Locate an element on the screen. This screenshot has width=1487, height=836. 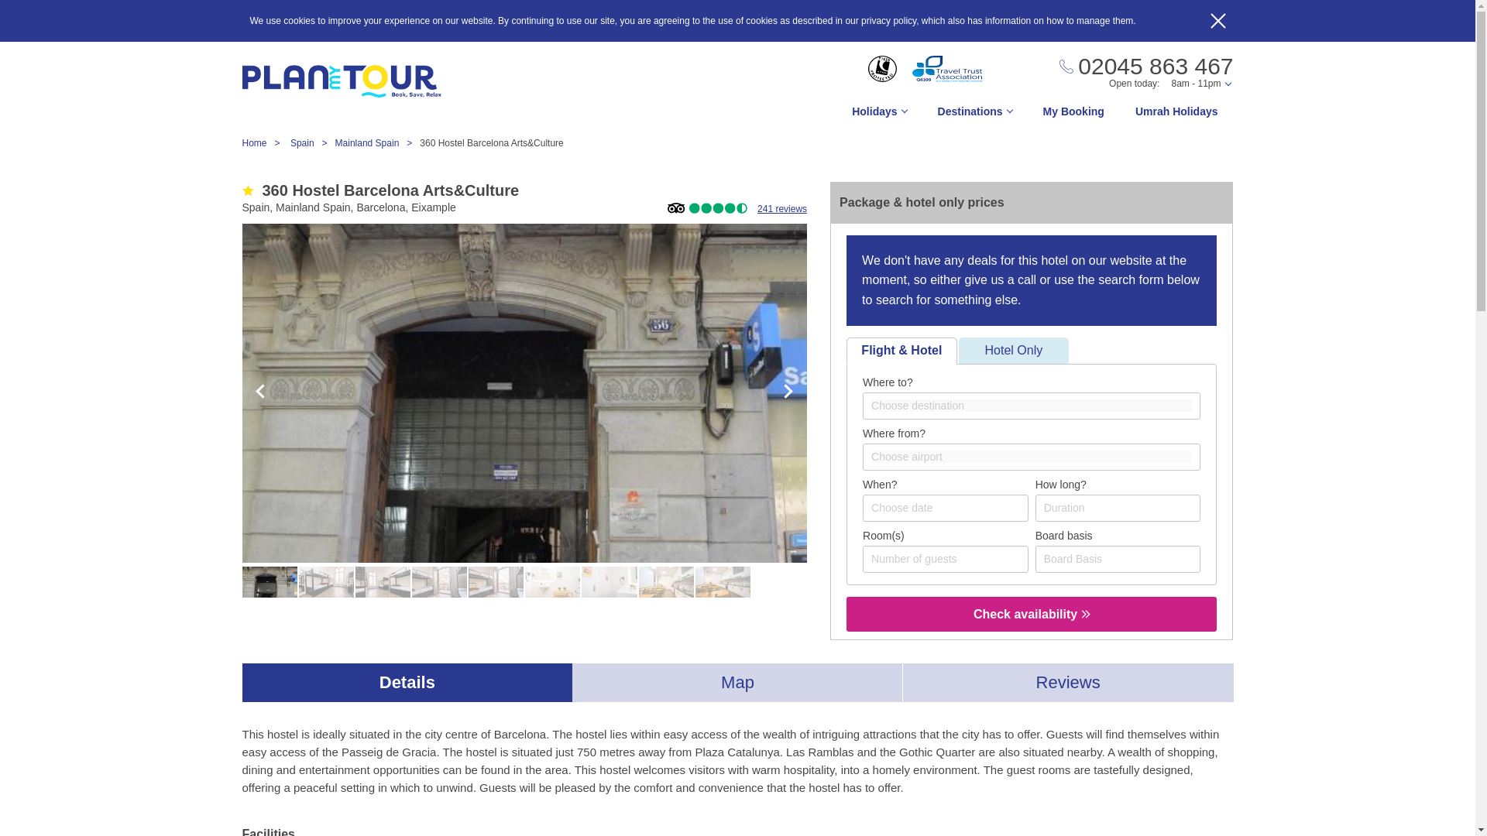
Destinations is located at coordinates (974, 115).